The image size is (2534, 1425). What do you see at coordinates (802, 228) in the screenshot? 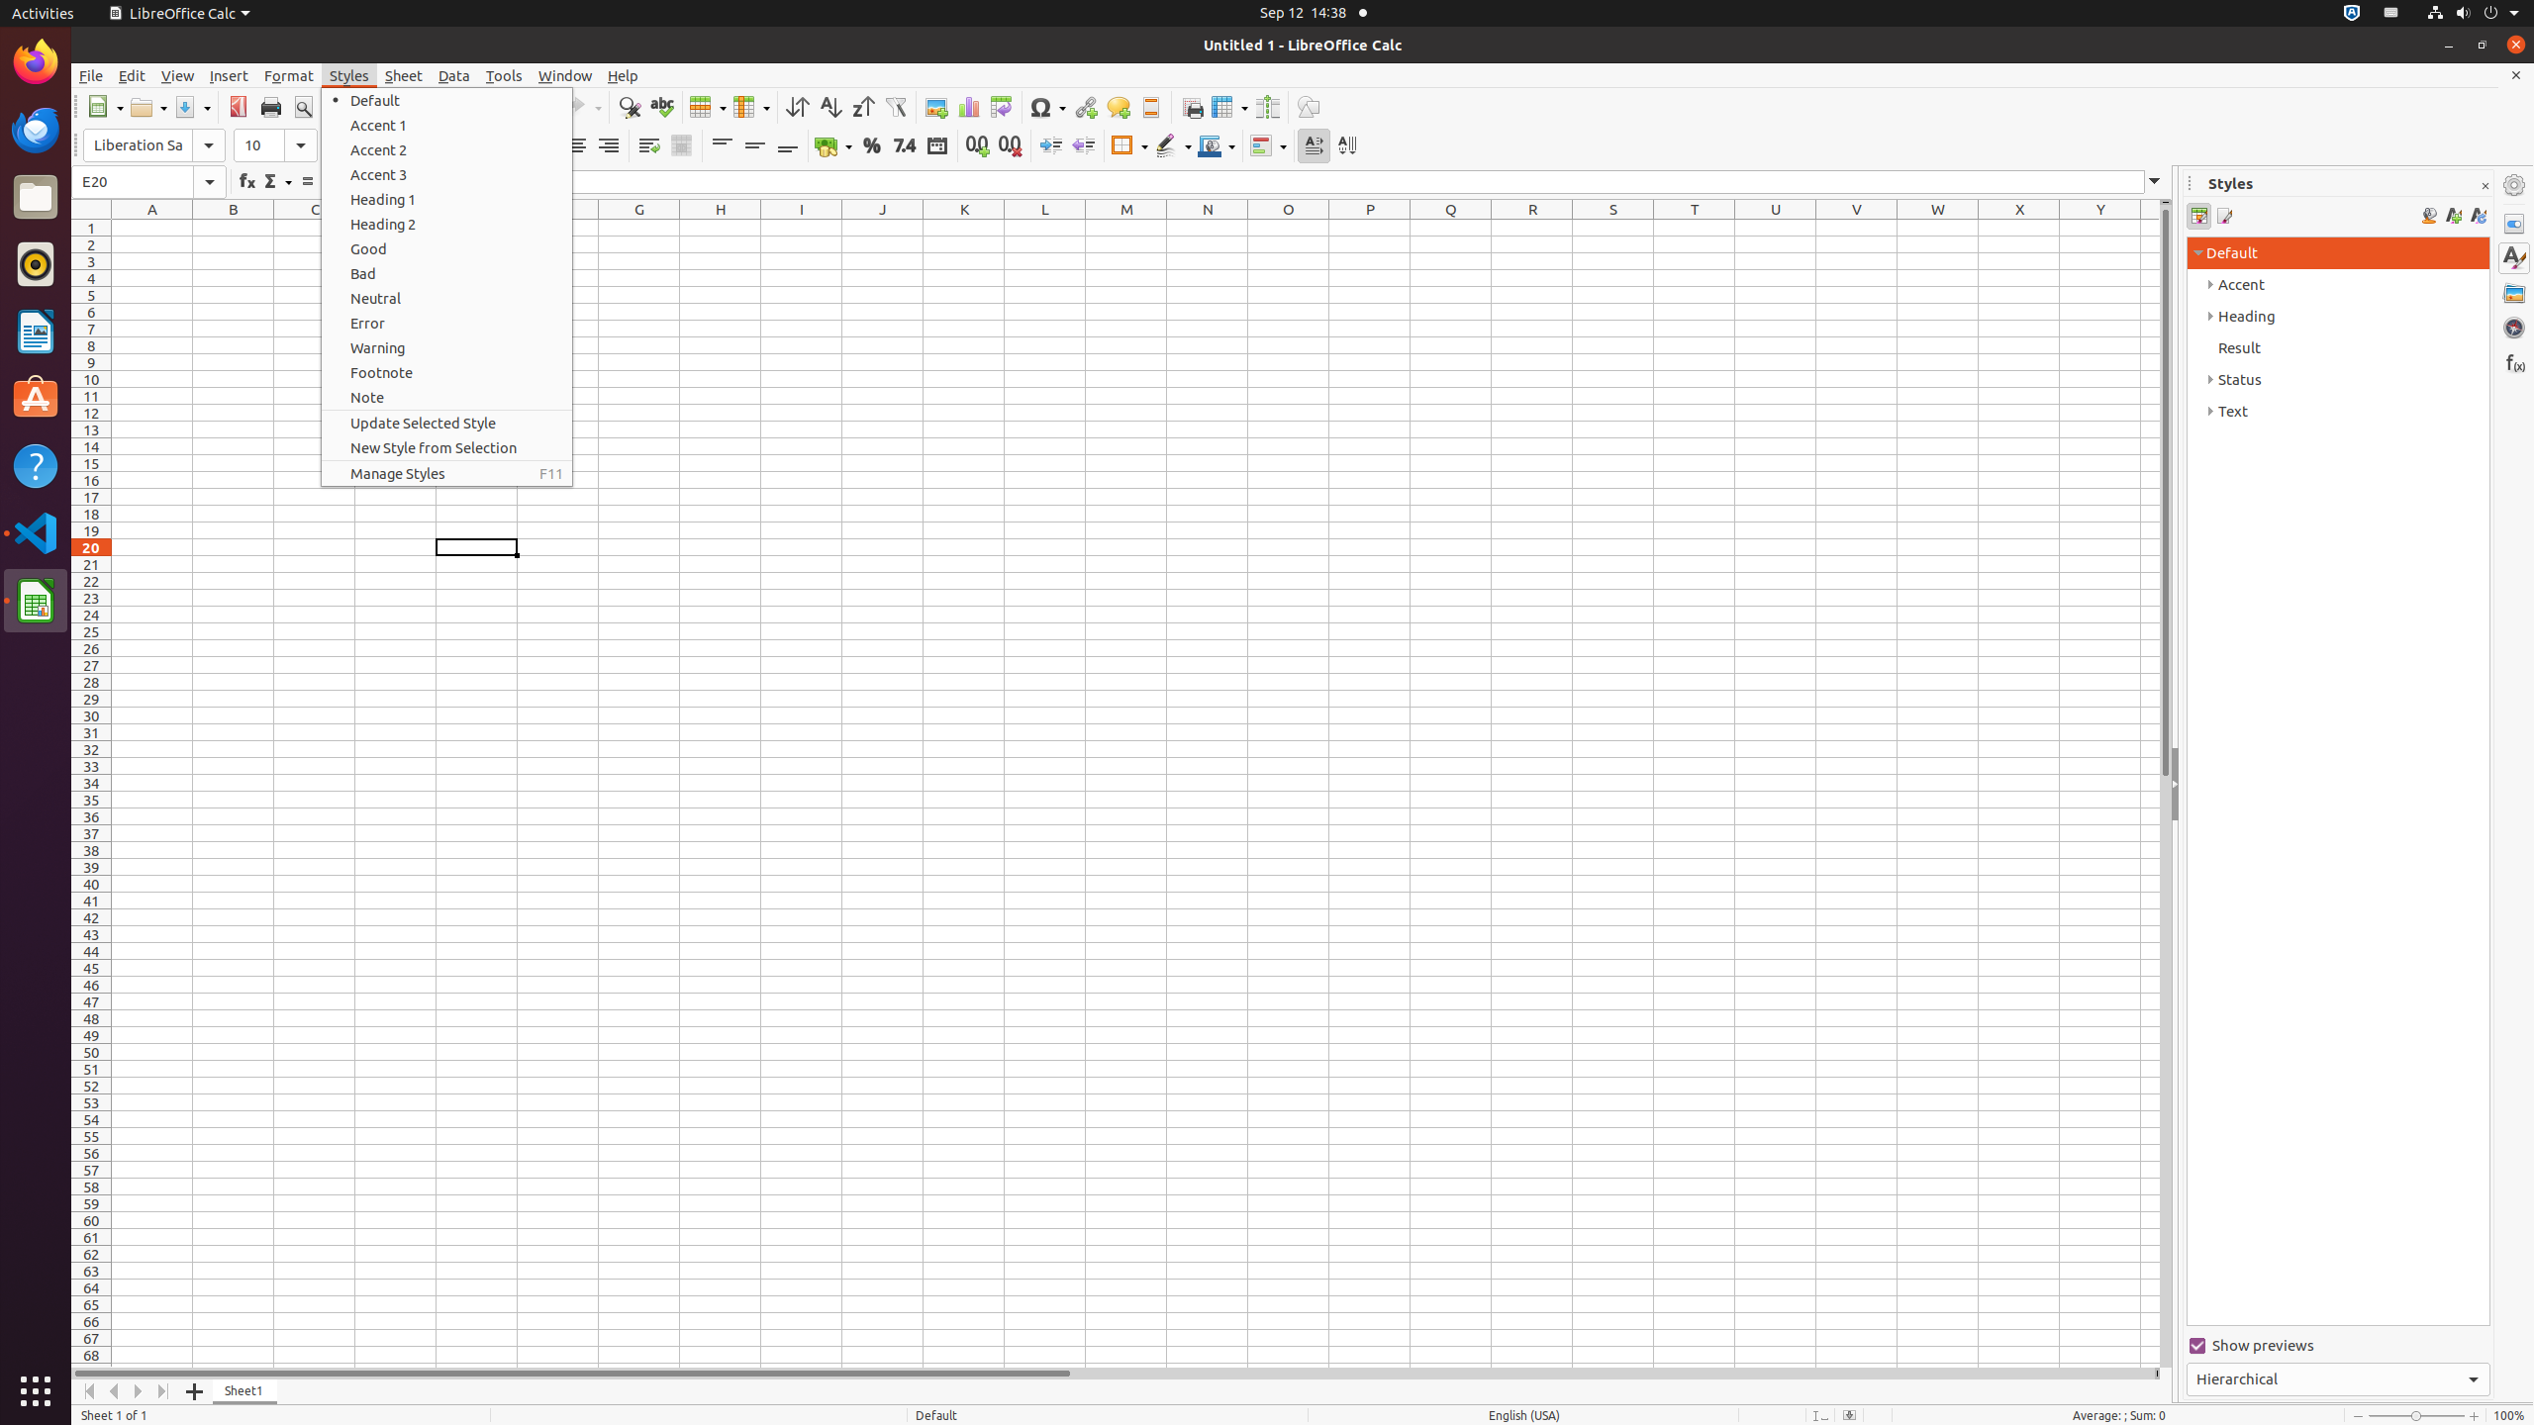
I see `I1` at bounding box center [802, 228].